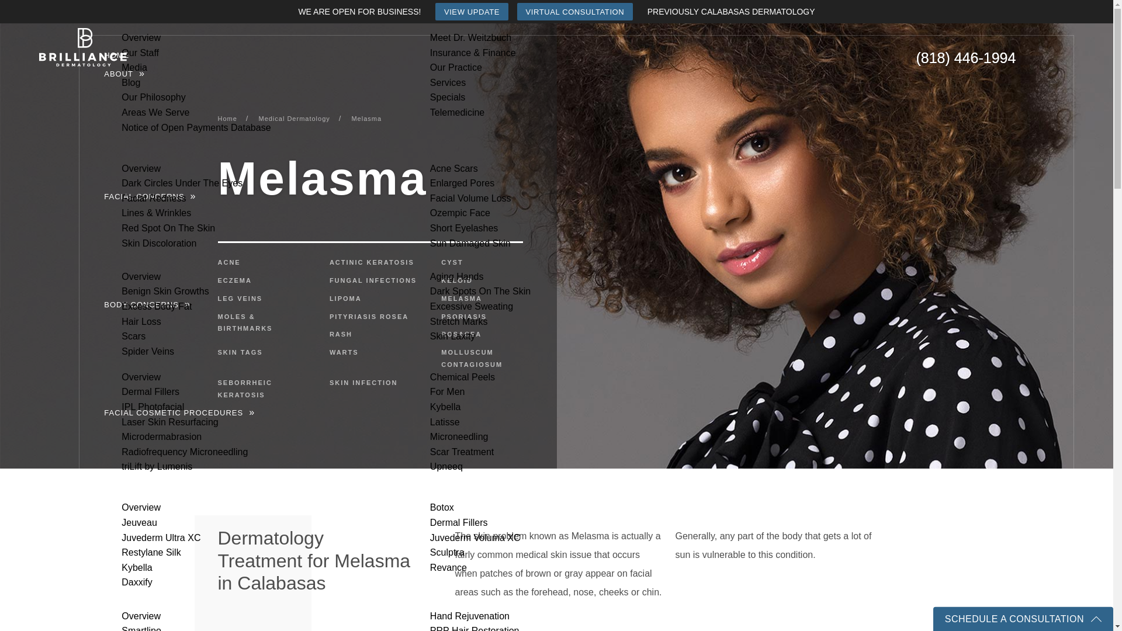 The image size is (1122, 631). I want to click on Facial Volume Loss, so click(470, 197).